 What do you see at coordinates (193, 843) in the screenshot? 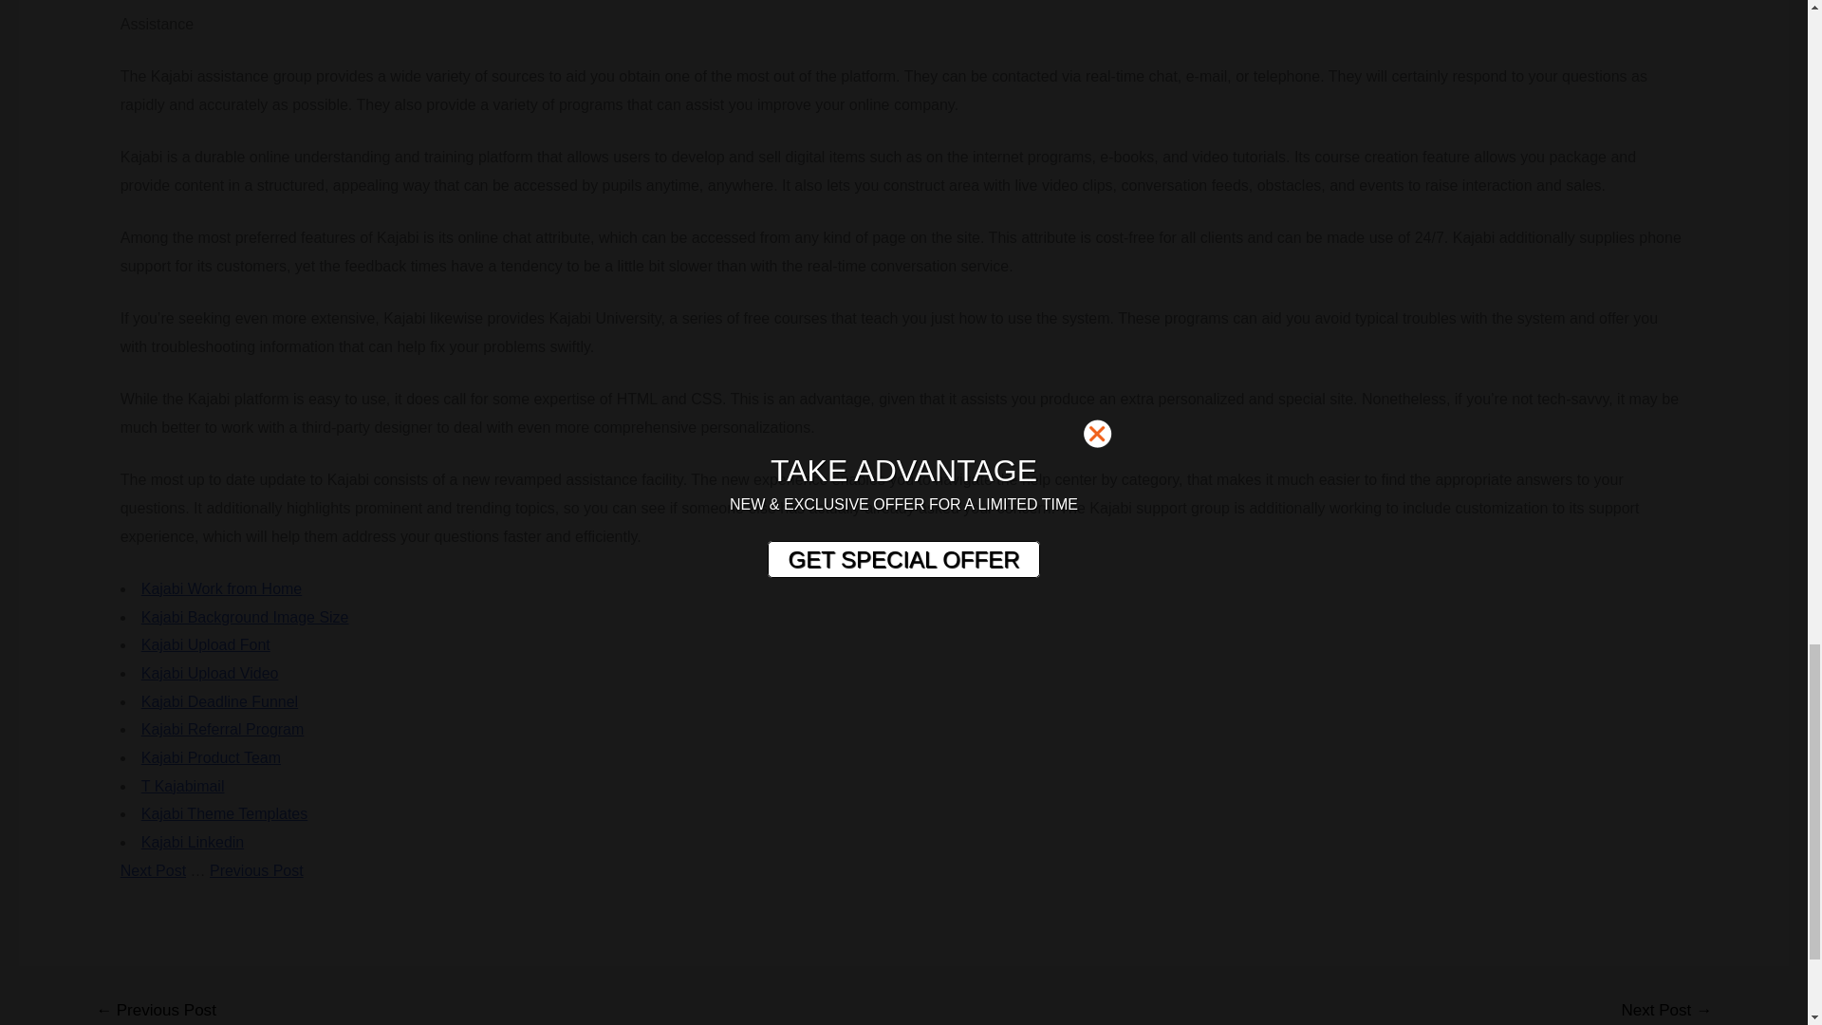
I see `Kajabi Linkedin` at bounding box center [193, 843].